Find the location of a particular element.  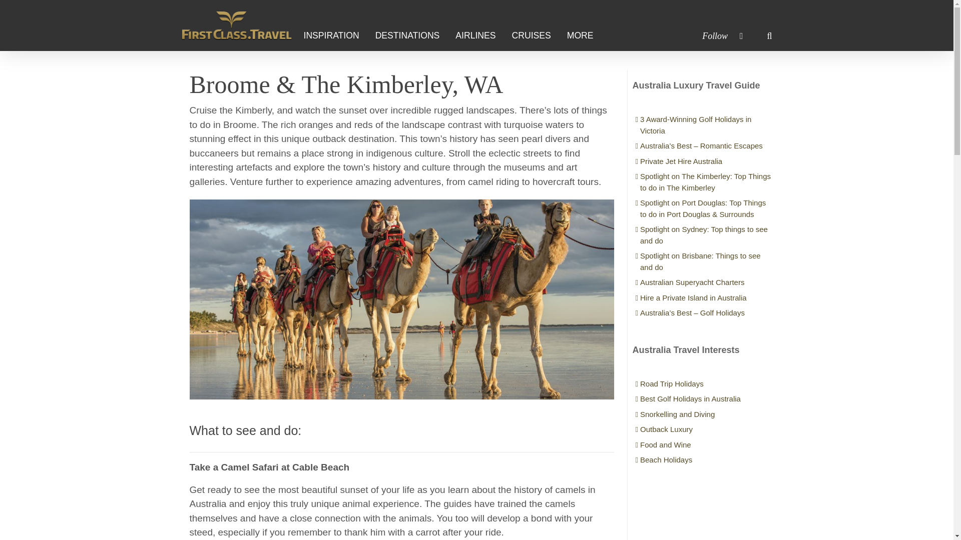

Destinations is located at coordinates (411, 35).